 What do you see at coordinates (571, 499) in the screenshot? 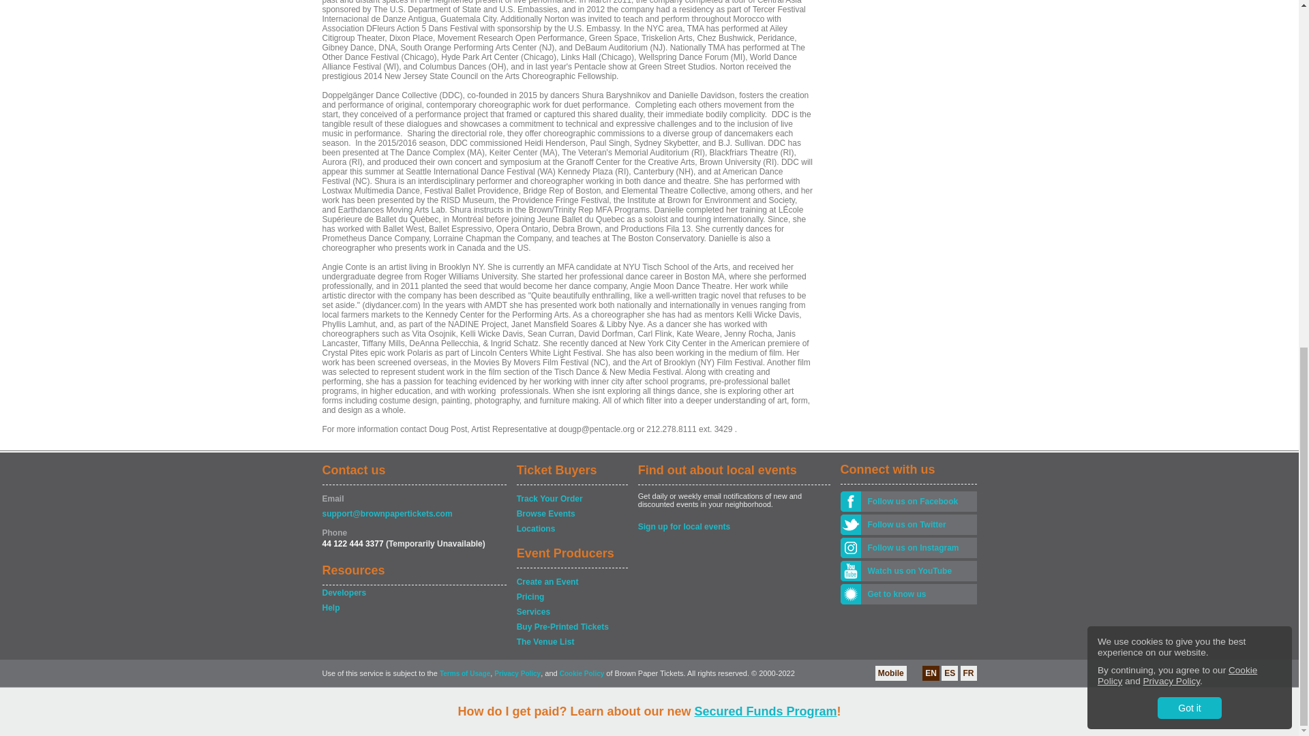
I see `Track Your Order` at bounding box center [571, 499].